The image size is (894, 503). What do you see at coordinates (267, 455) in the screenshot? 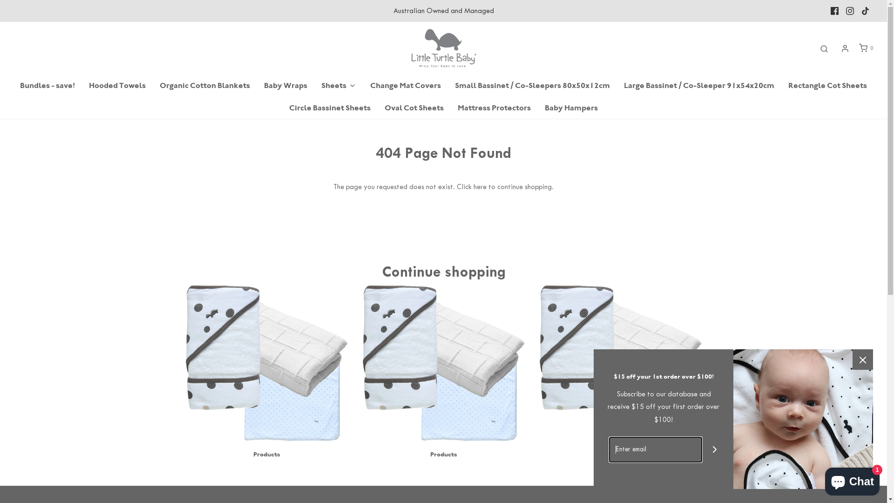
I see `Products` at bounding box center [267, 455].